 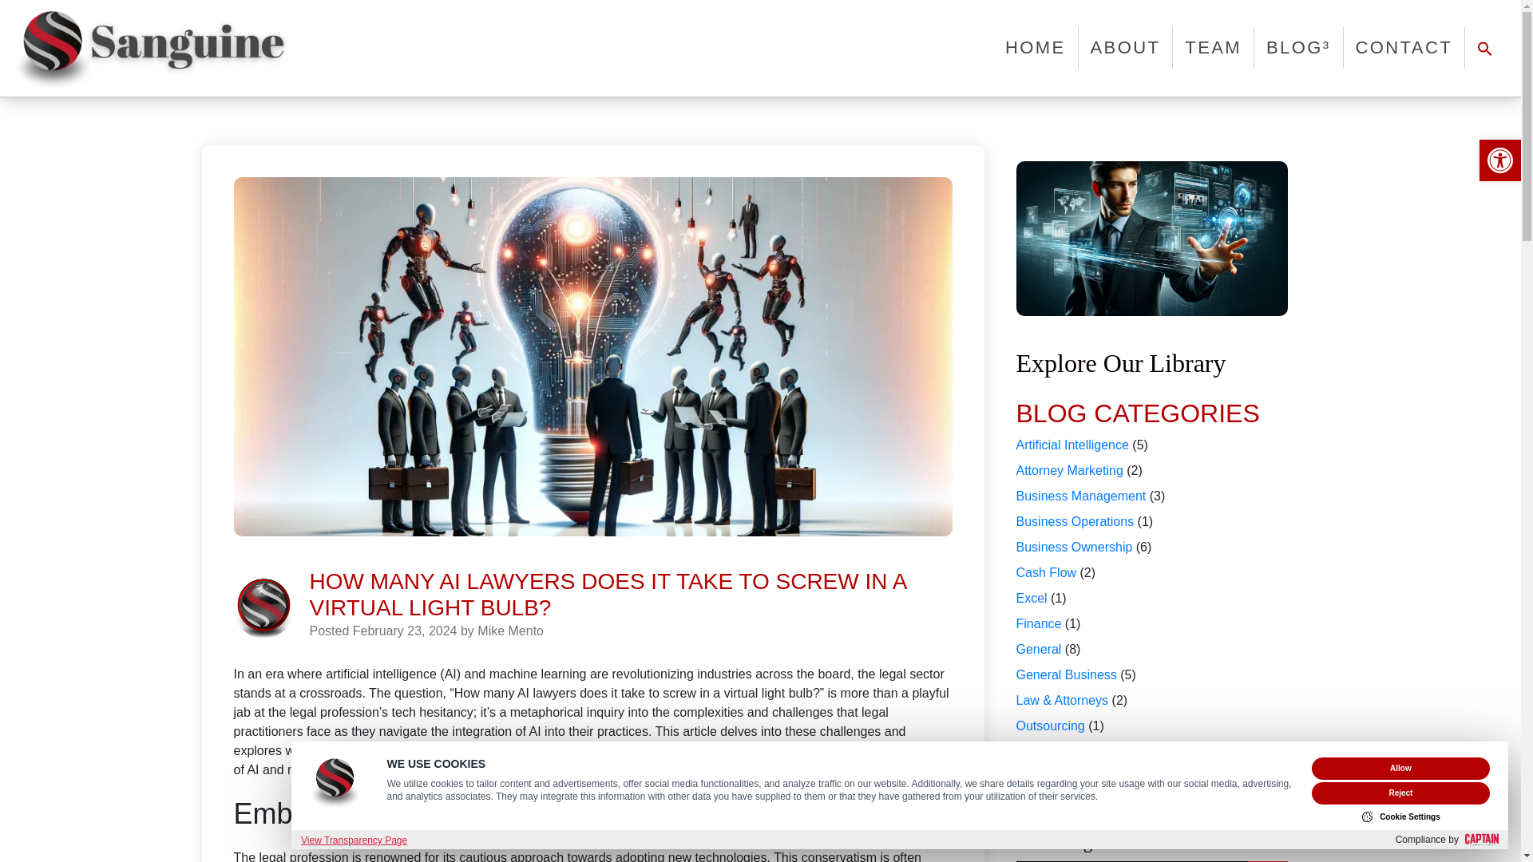 I want to click on Accessibility Tools, so click(x=1499, y=160).